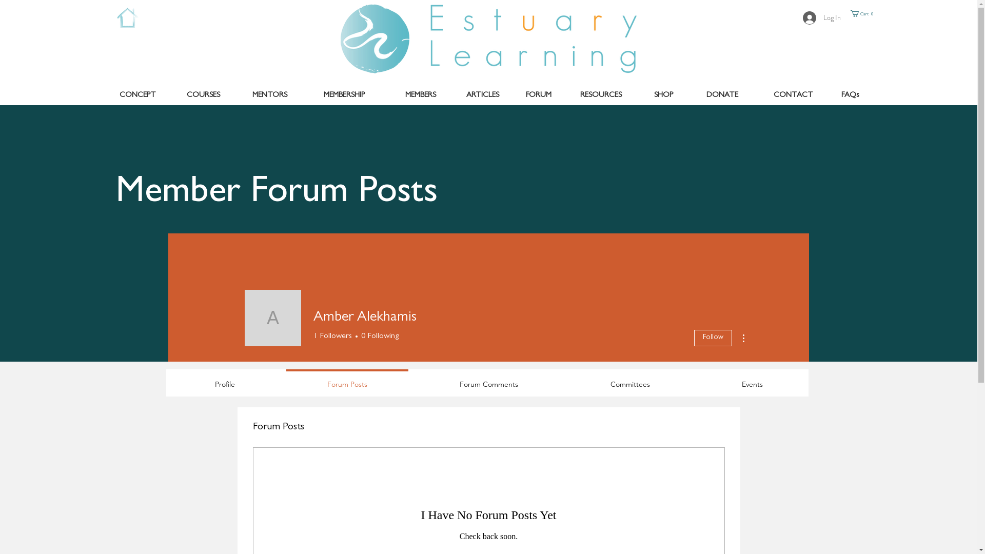 This screenshot has width=985, height=554. I want to click on Follow, so click(713, 338).